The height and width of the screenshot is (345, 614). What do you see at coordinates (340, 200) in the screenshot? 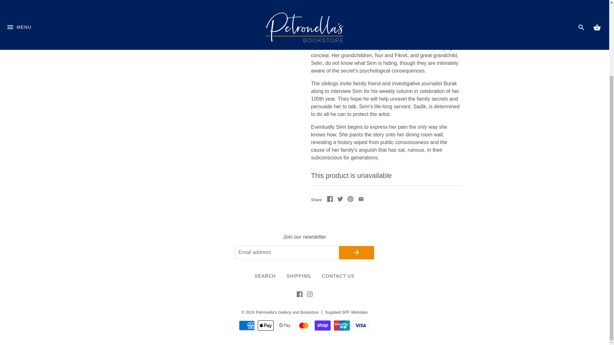
I see `Share on Twitter` at bounding box center [340, 200].